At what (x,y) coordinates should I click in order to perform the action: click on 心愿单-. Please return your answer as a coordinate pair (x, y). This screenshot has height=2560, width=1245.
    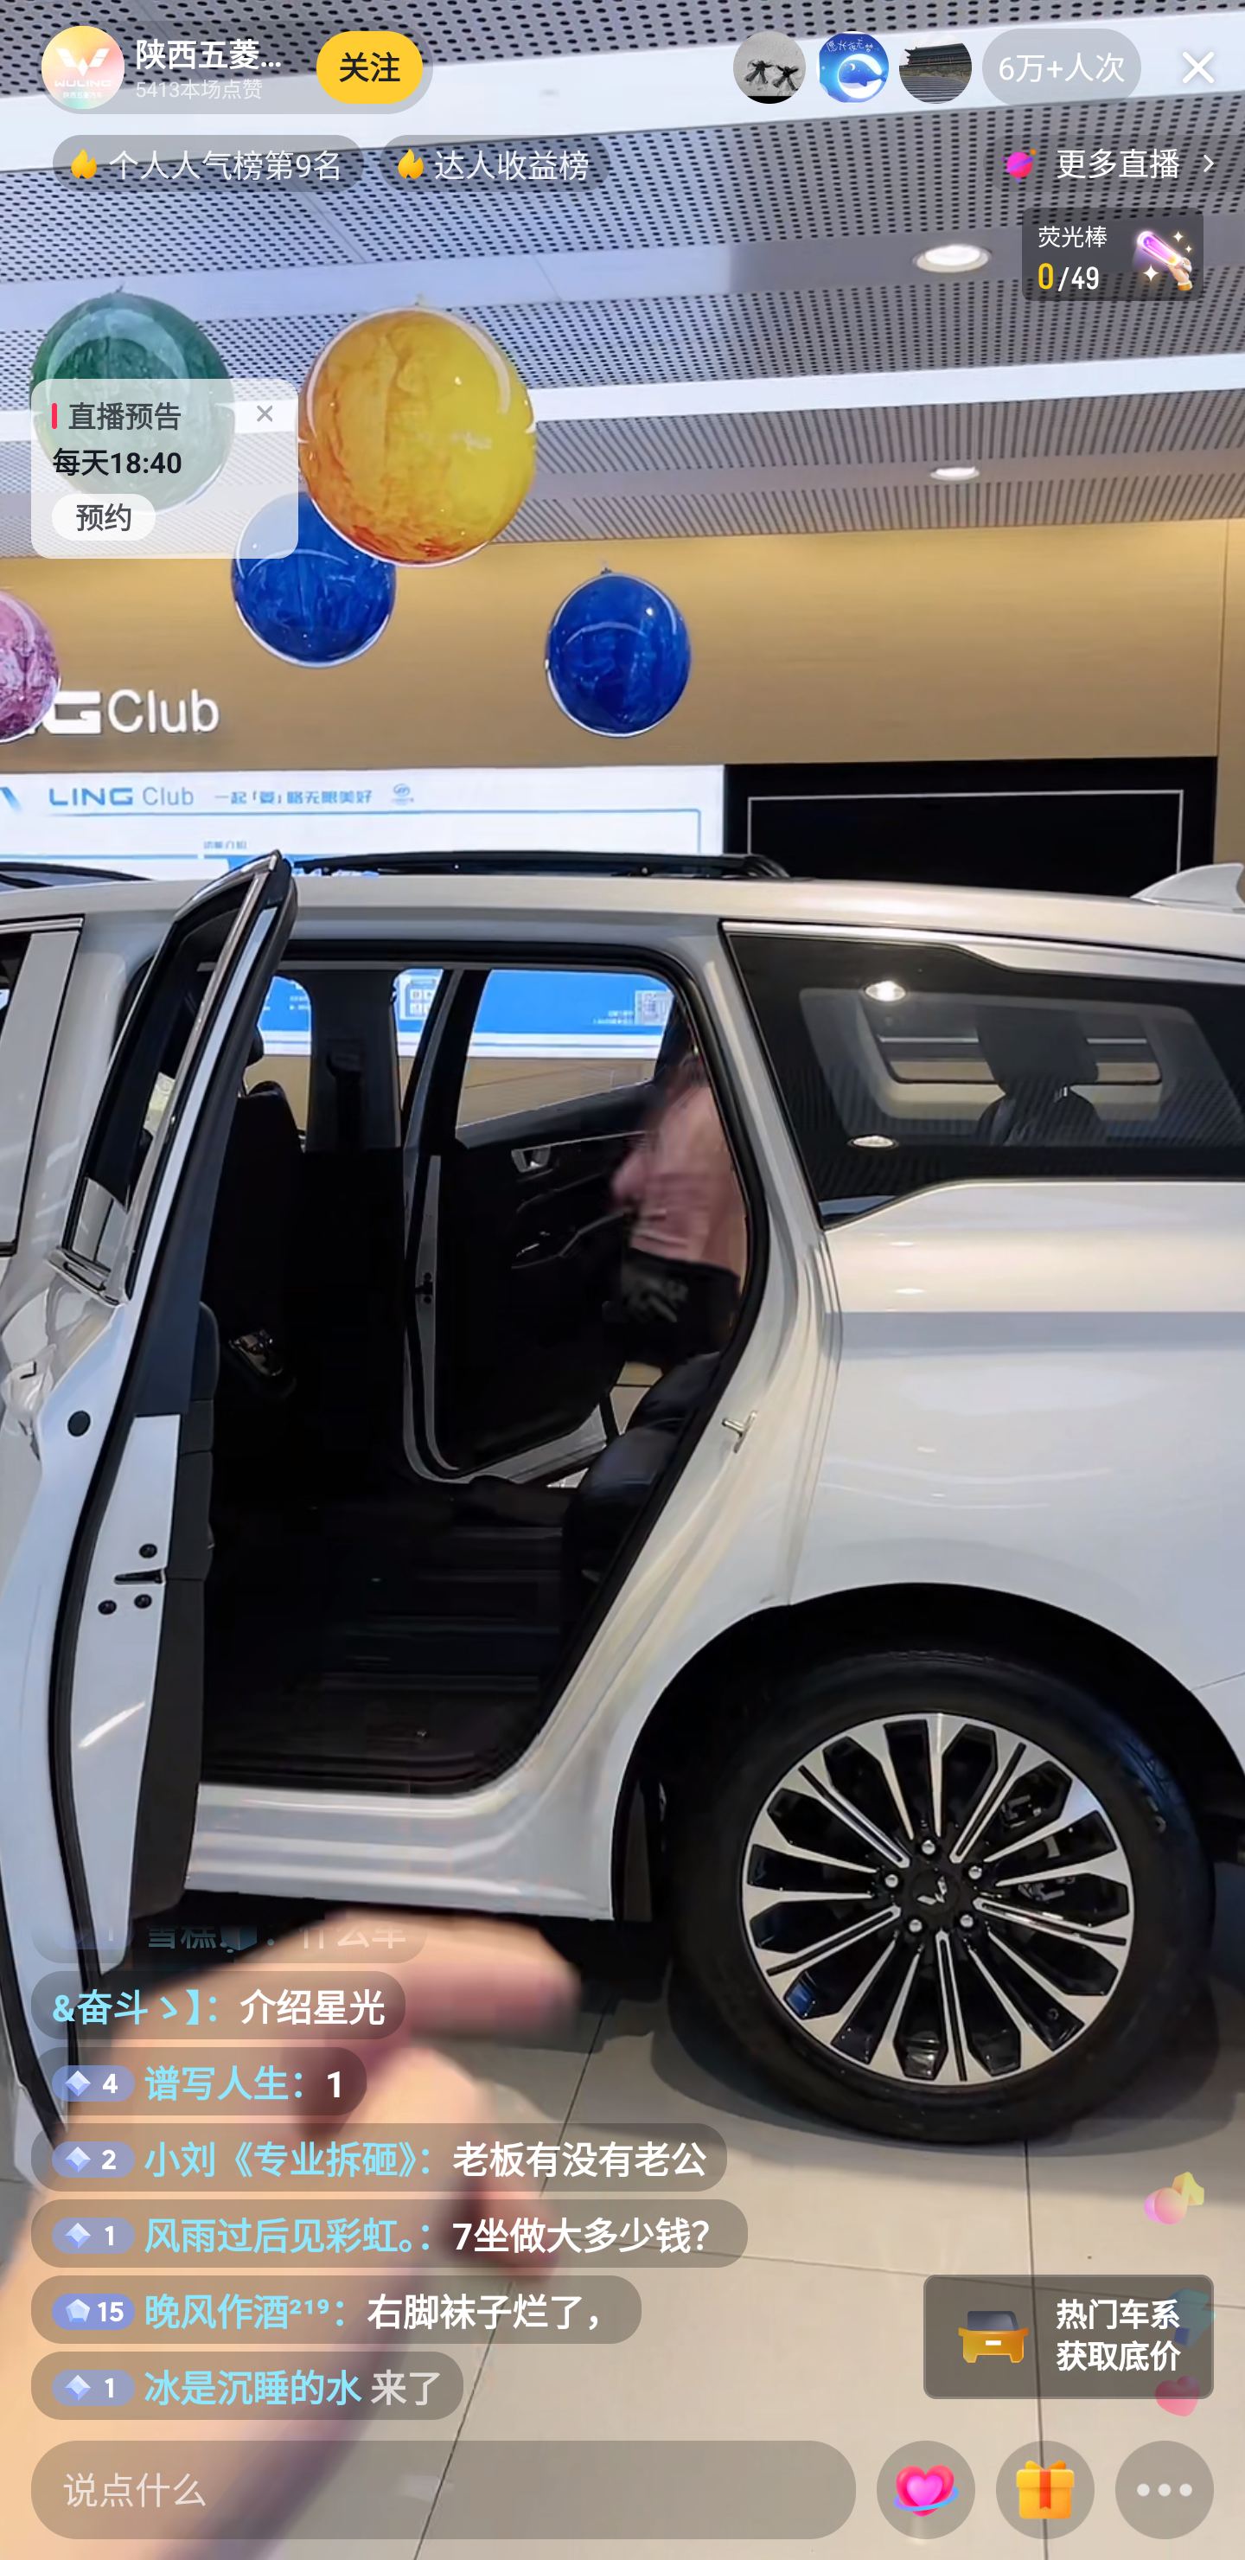
    Looking at the image, I should click on (1113, 254).